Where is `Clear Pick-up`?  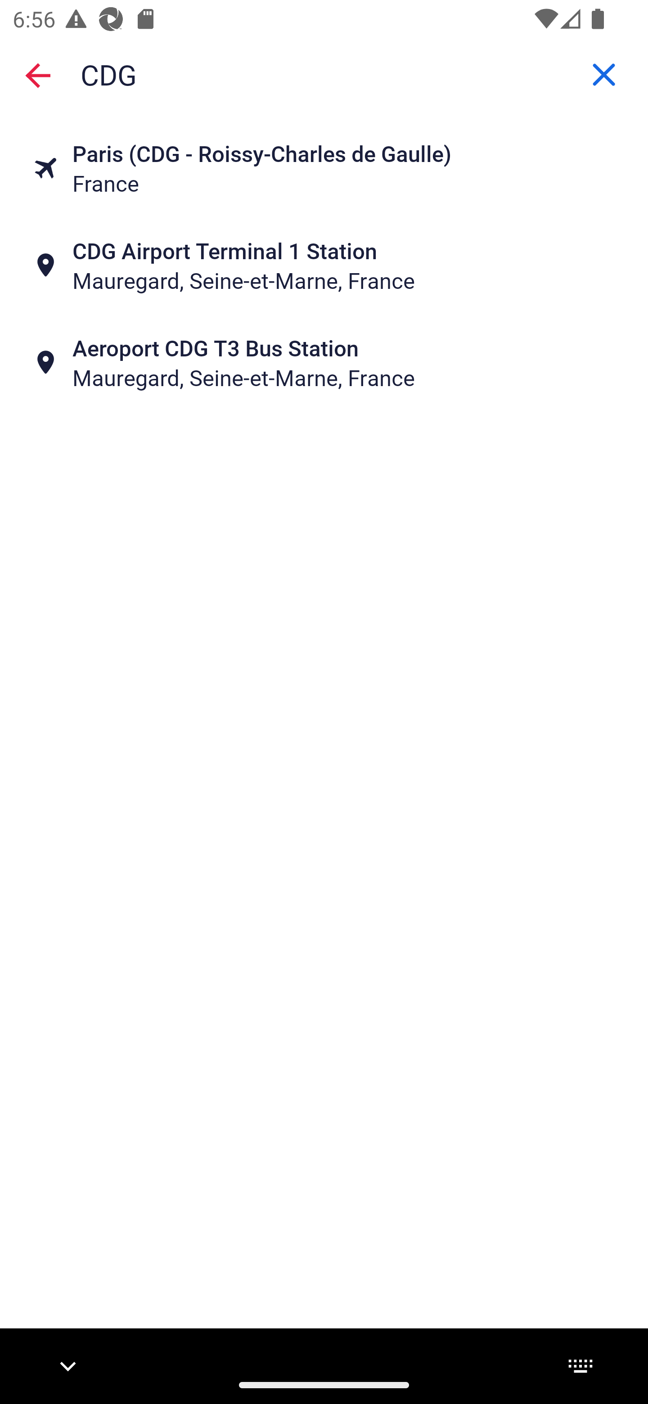
Clear Pick-up is located at coordinates (604, 74).